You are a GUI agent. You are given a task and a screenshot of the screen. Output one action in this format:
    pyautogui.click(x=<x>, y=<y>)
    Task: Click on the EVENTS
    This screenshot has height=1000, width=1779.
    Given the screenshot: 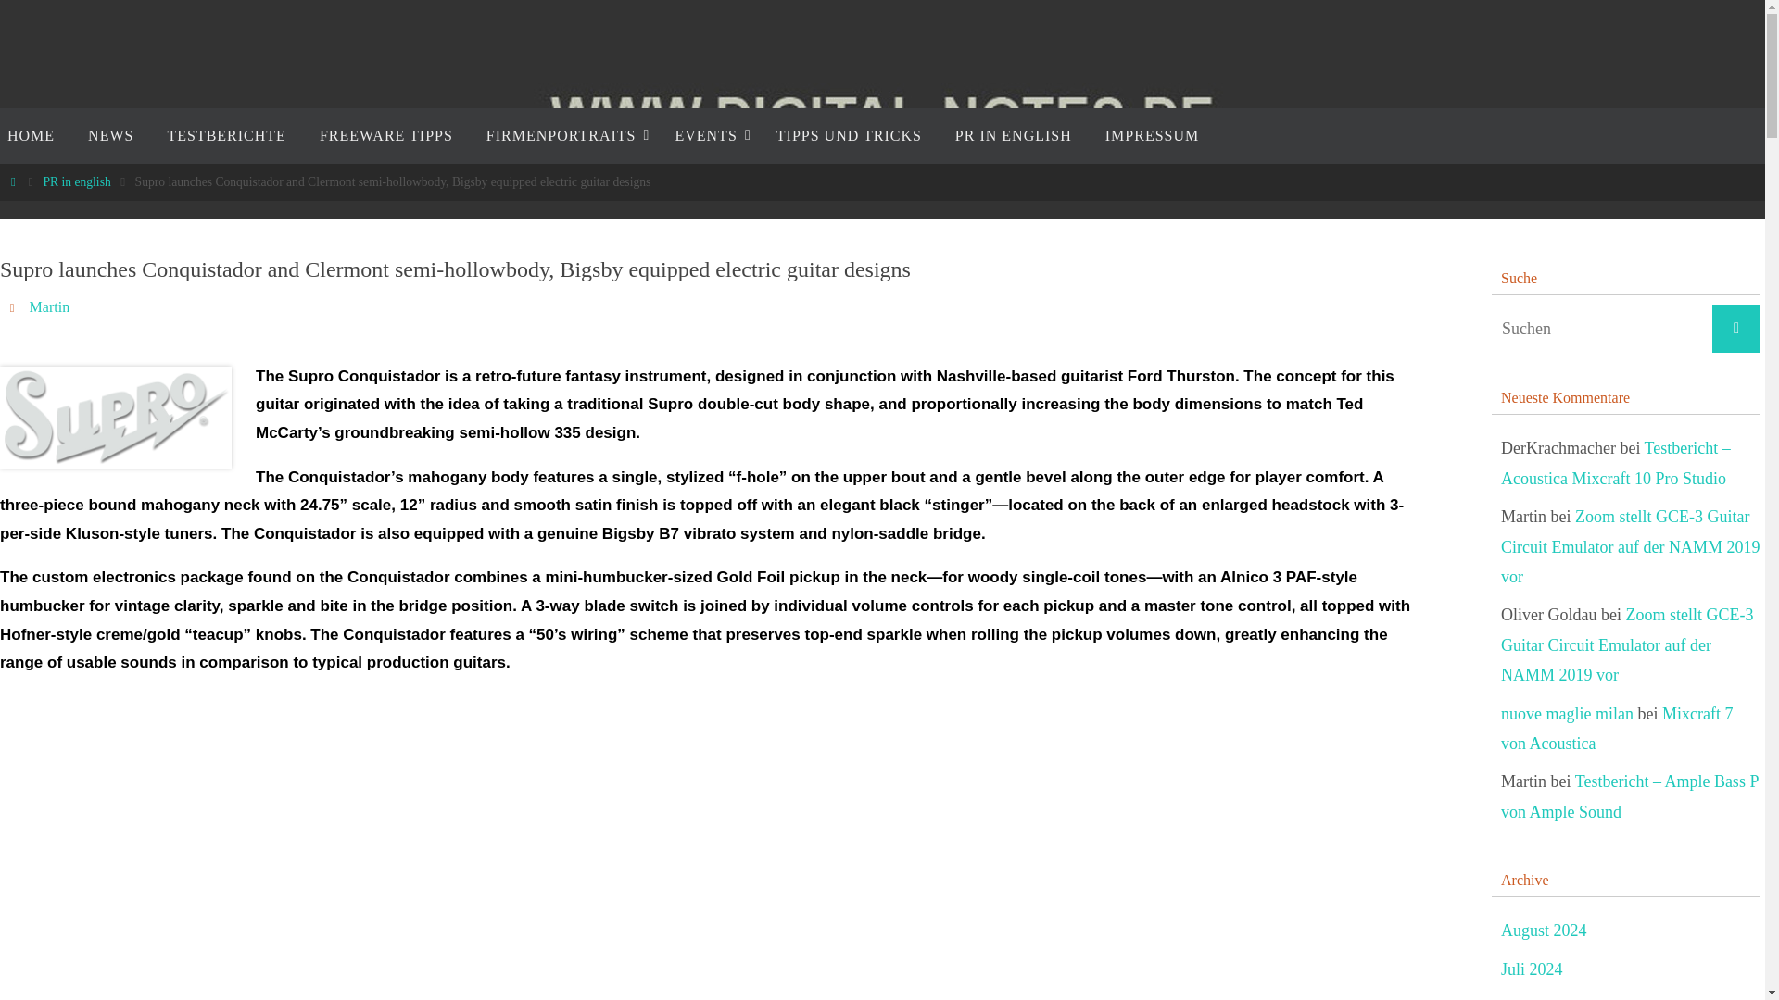 What is the action you would take?
    pyautogui.click(x=708, y=135)
    